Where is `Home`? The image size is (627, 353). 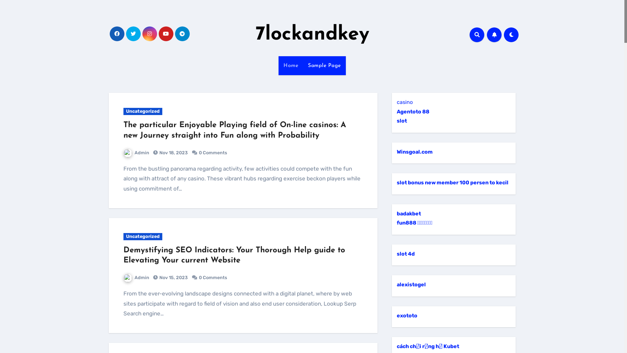
Home is located at coordinates (291, 66).